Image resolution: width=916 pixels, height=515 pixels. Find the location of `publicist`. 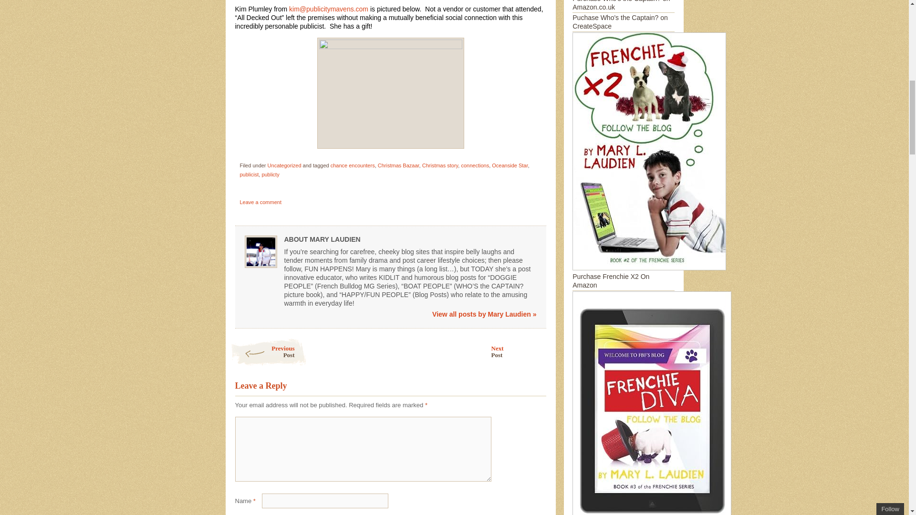

publicist is located at coordinates (249, 174).